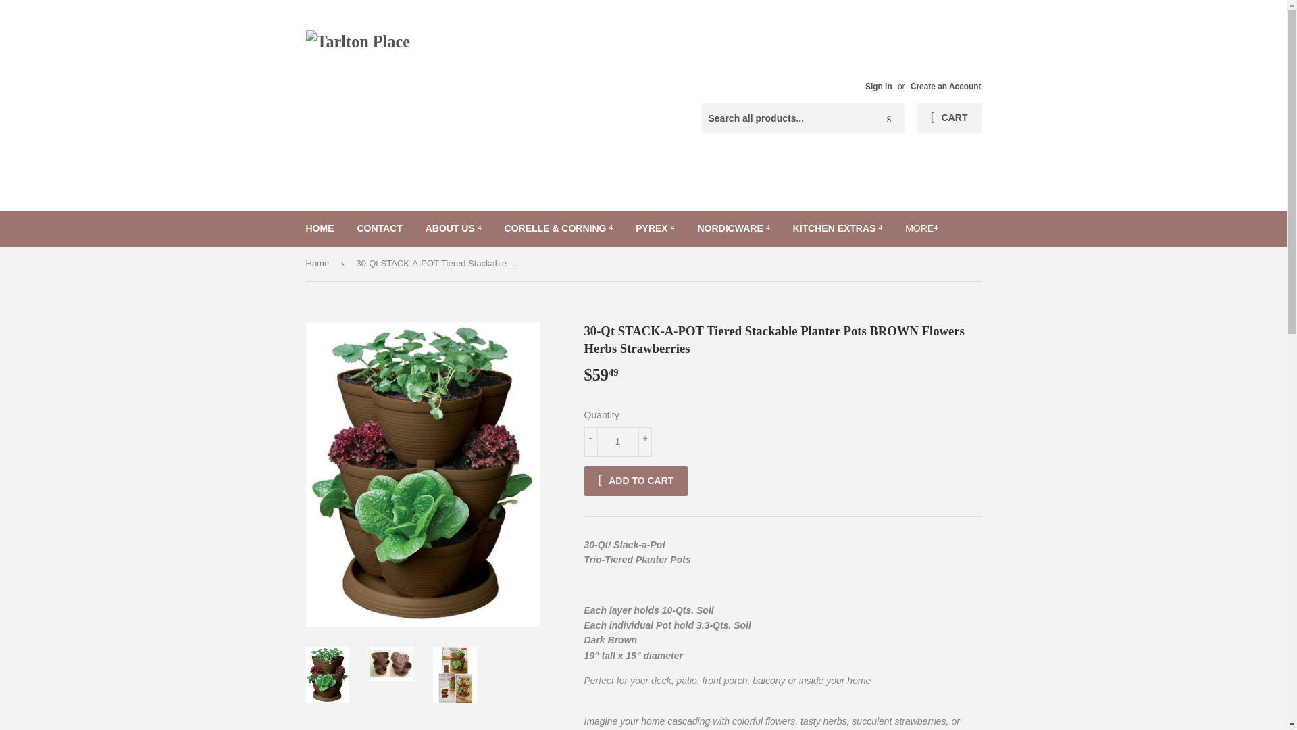 The image size is (1297, 730). Describe the element at coordinates (948, 118) in the screenshot. I see `CART` at that location.